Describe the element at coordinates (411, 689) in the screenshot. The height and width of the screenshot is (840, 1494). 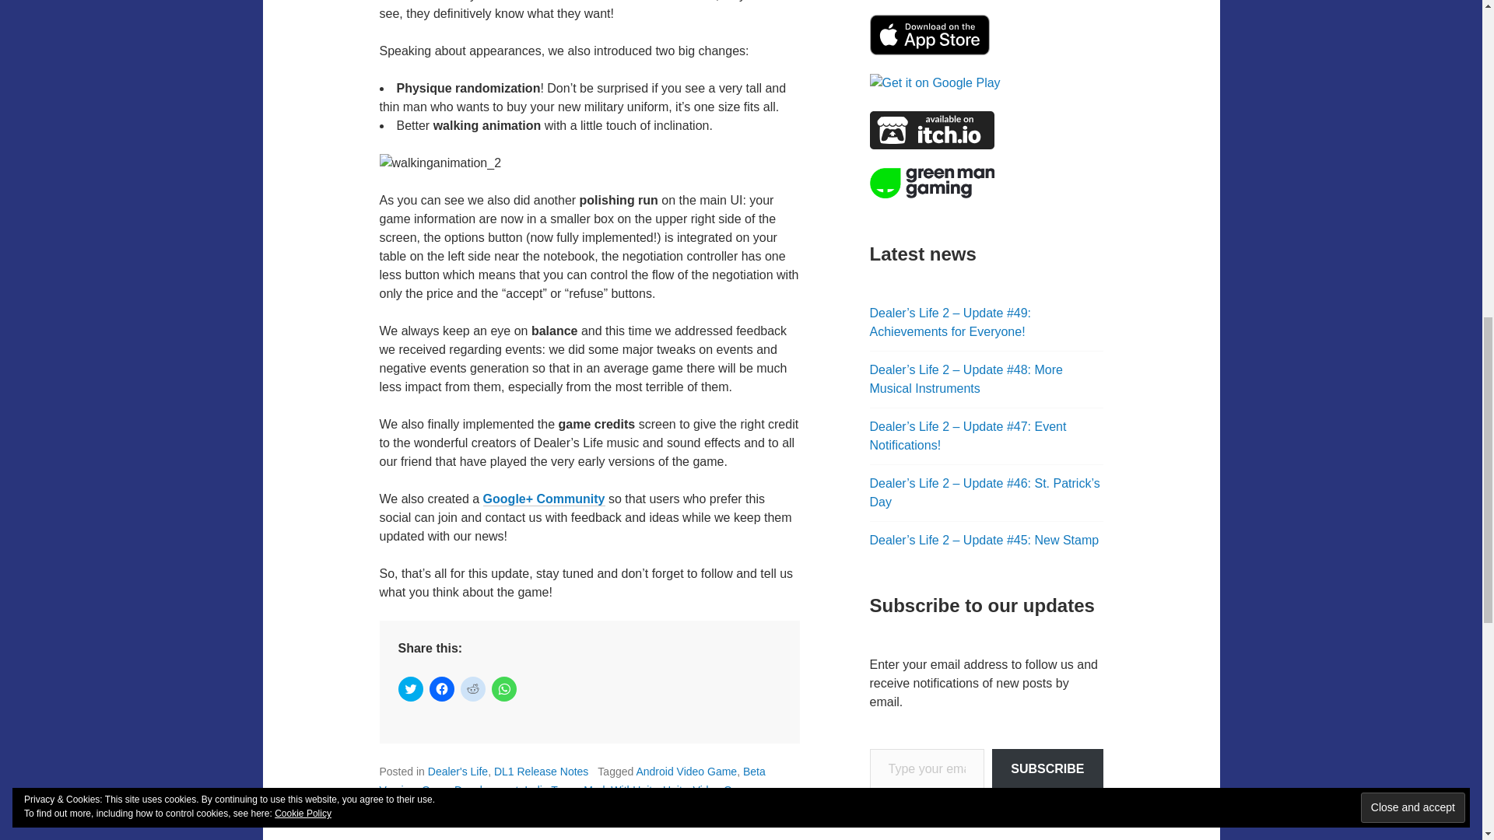
I see `Click to share on Twitter` at that location.